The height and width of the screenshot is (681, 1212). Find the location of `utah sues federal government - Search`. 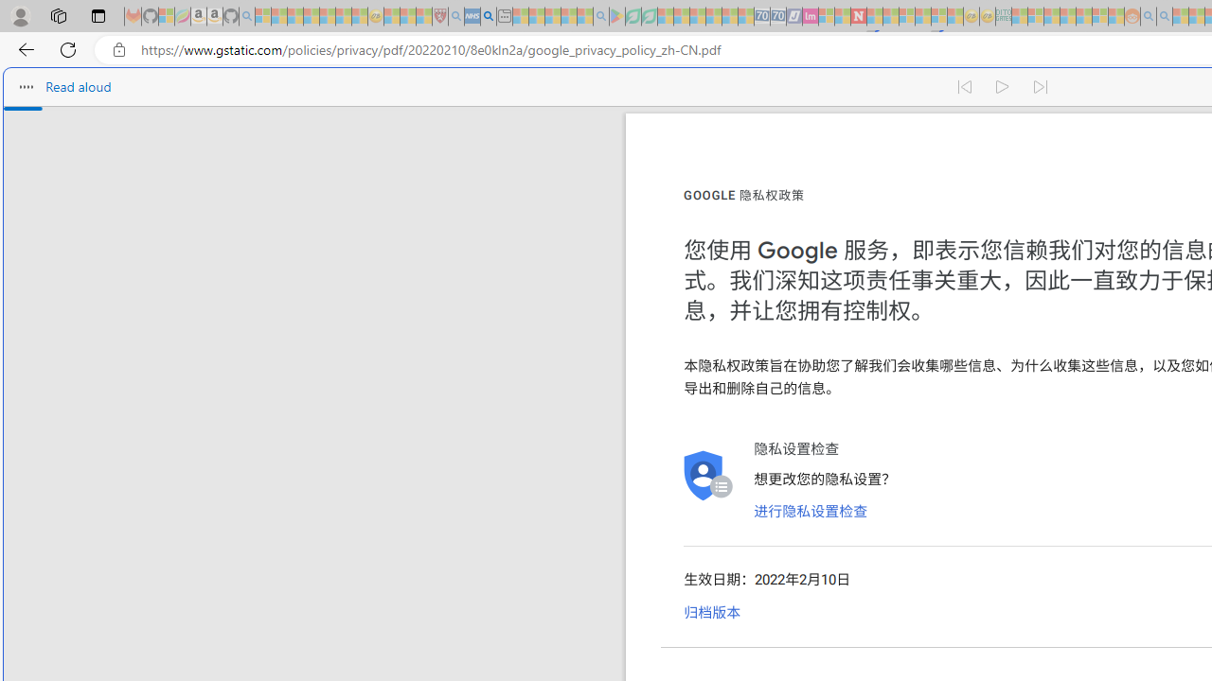

utah sues federal government - Search is located at coordinates (489, 17).